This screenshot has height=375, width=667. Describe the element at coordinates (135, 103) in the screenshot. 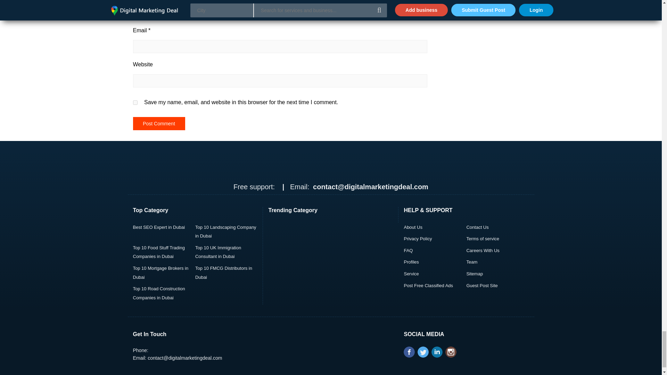

I see `yes` at that location.